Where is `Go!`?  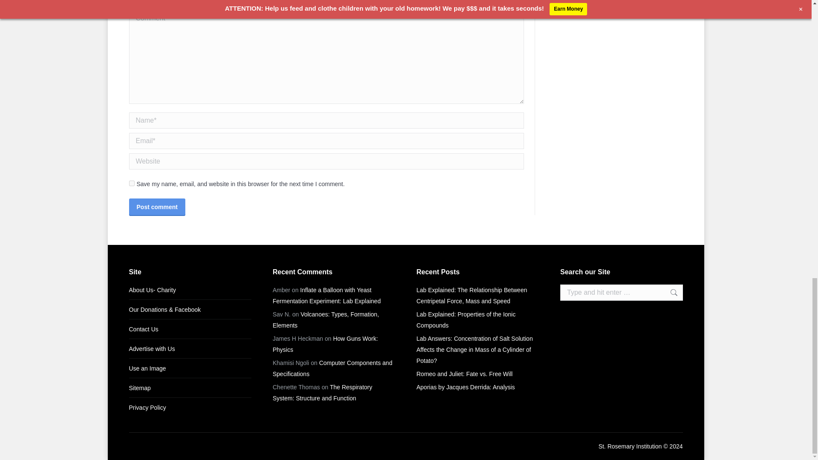
Go! is located at coordinates (669, 293).